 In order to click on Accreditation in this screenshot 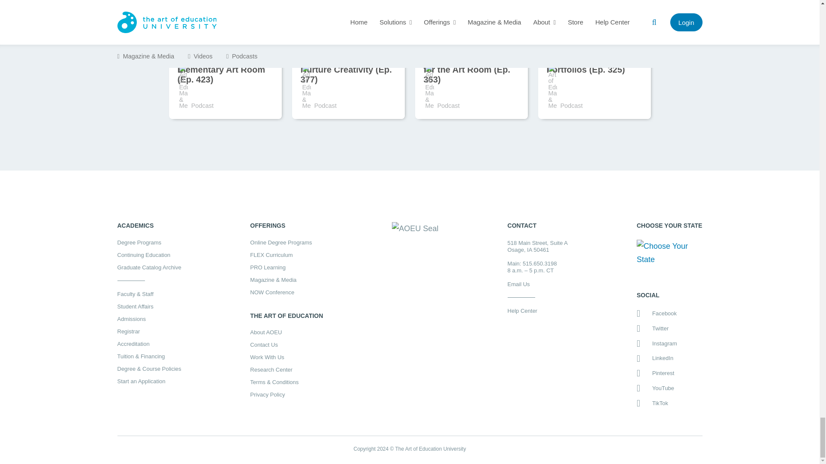, I will do `click(149, 344)`.